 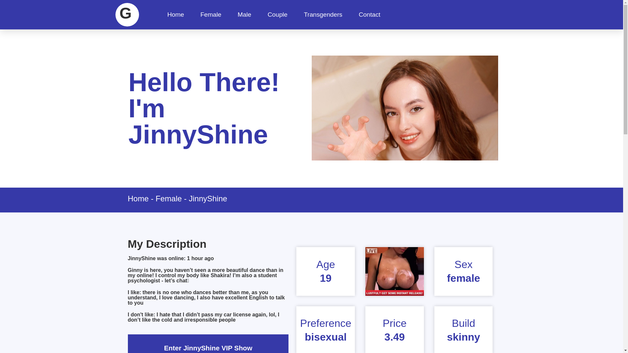 What do you see at coordinates (138, 199) in the screenshot?
I see `Home` at bounding box center [138, 199].